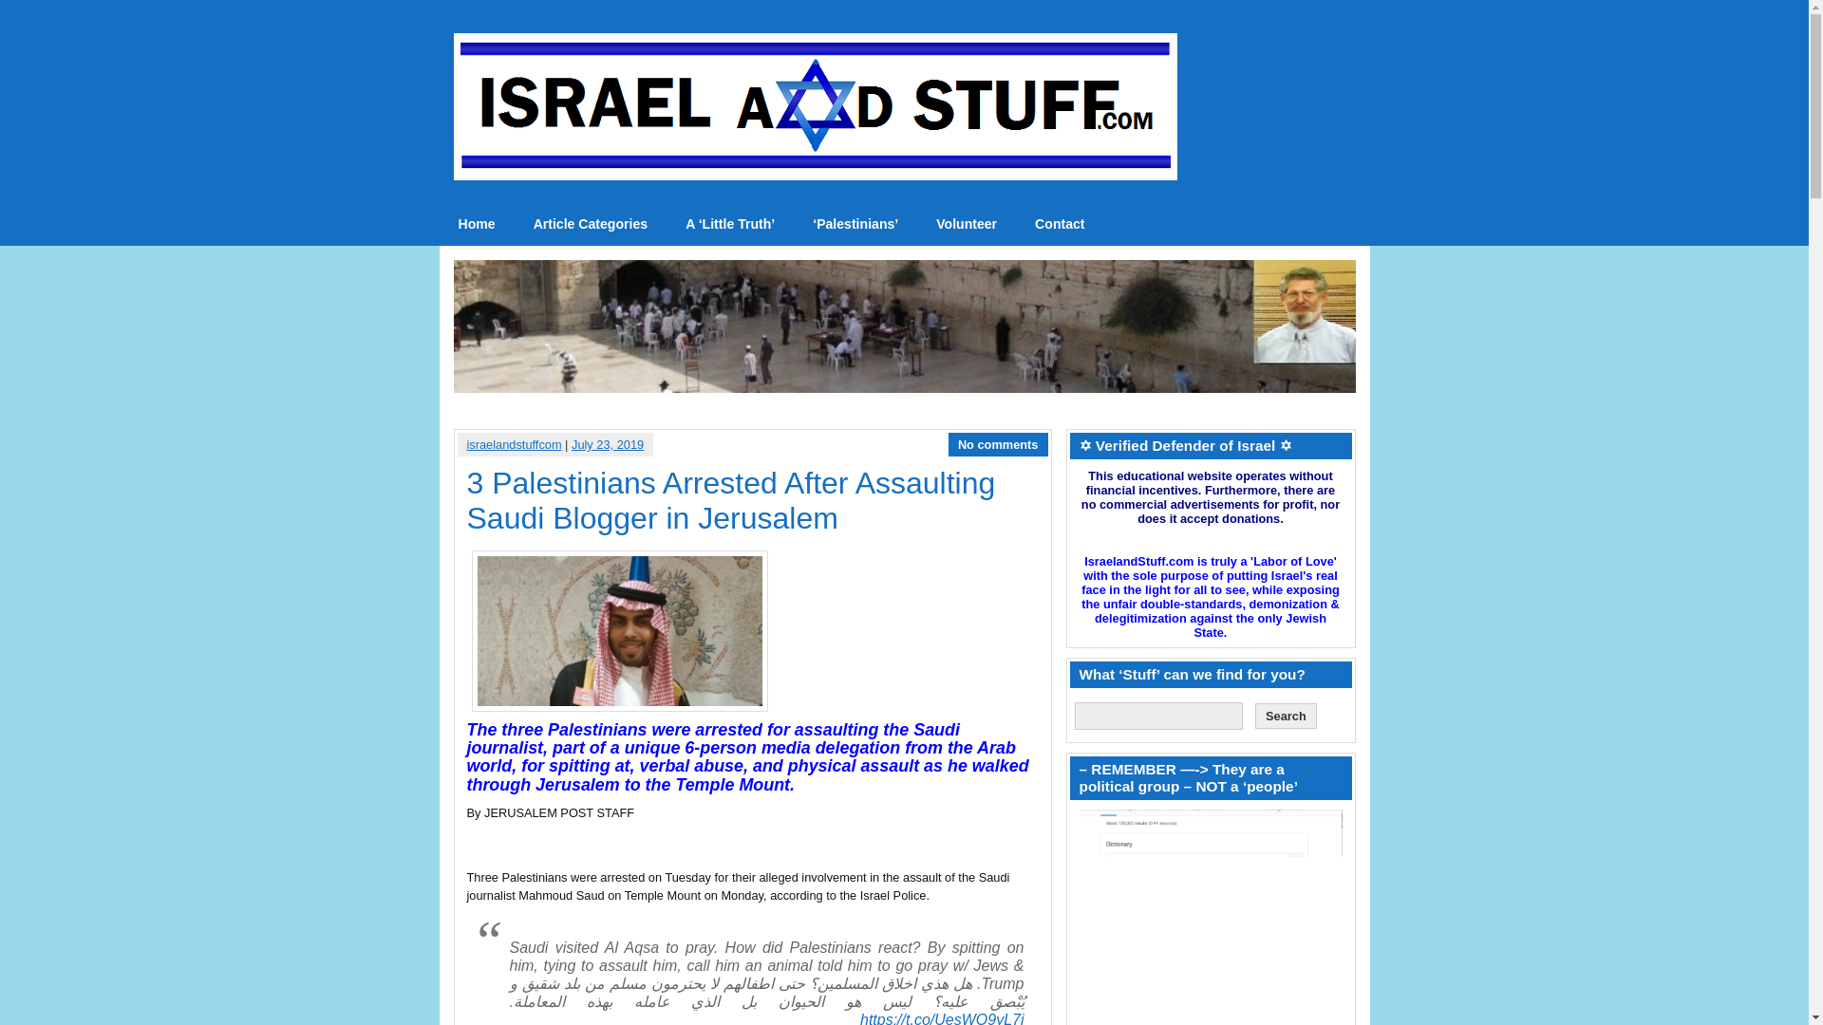 This screenshot has width=1823, height=1025. I want to click on Article Categories, so click(591, 224).